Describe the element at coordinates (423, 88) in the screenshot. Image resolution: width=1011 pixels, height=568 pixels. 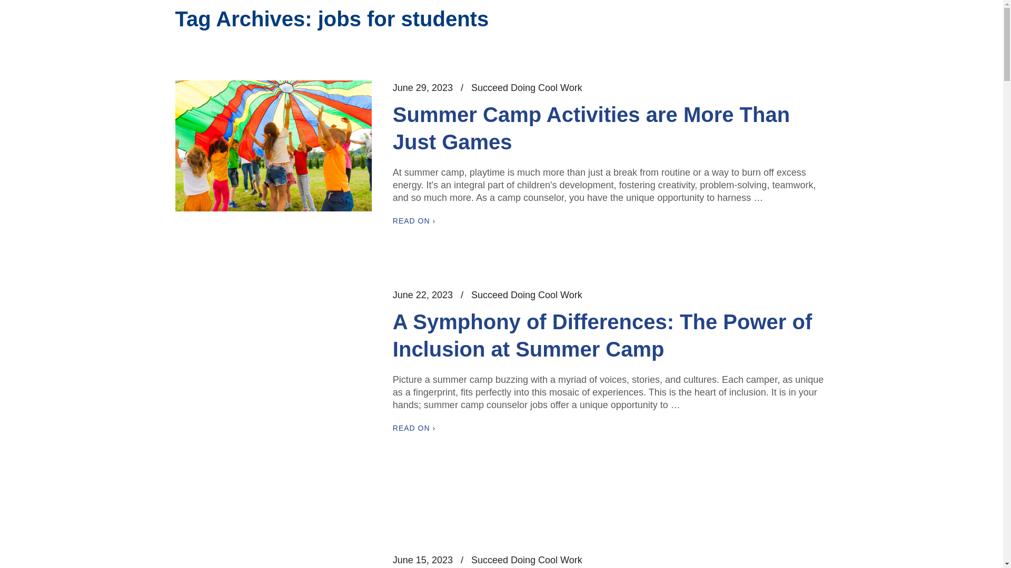
I see `Permalink to Summer Camp Activities are More Than Just Games` at that location.